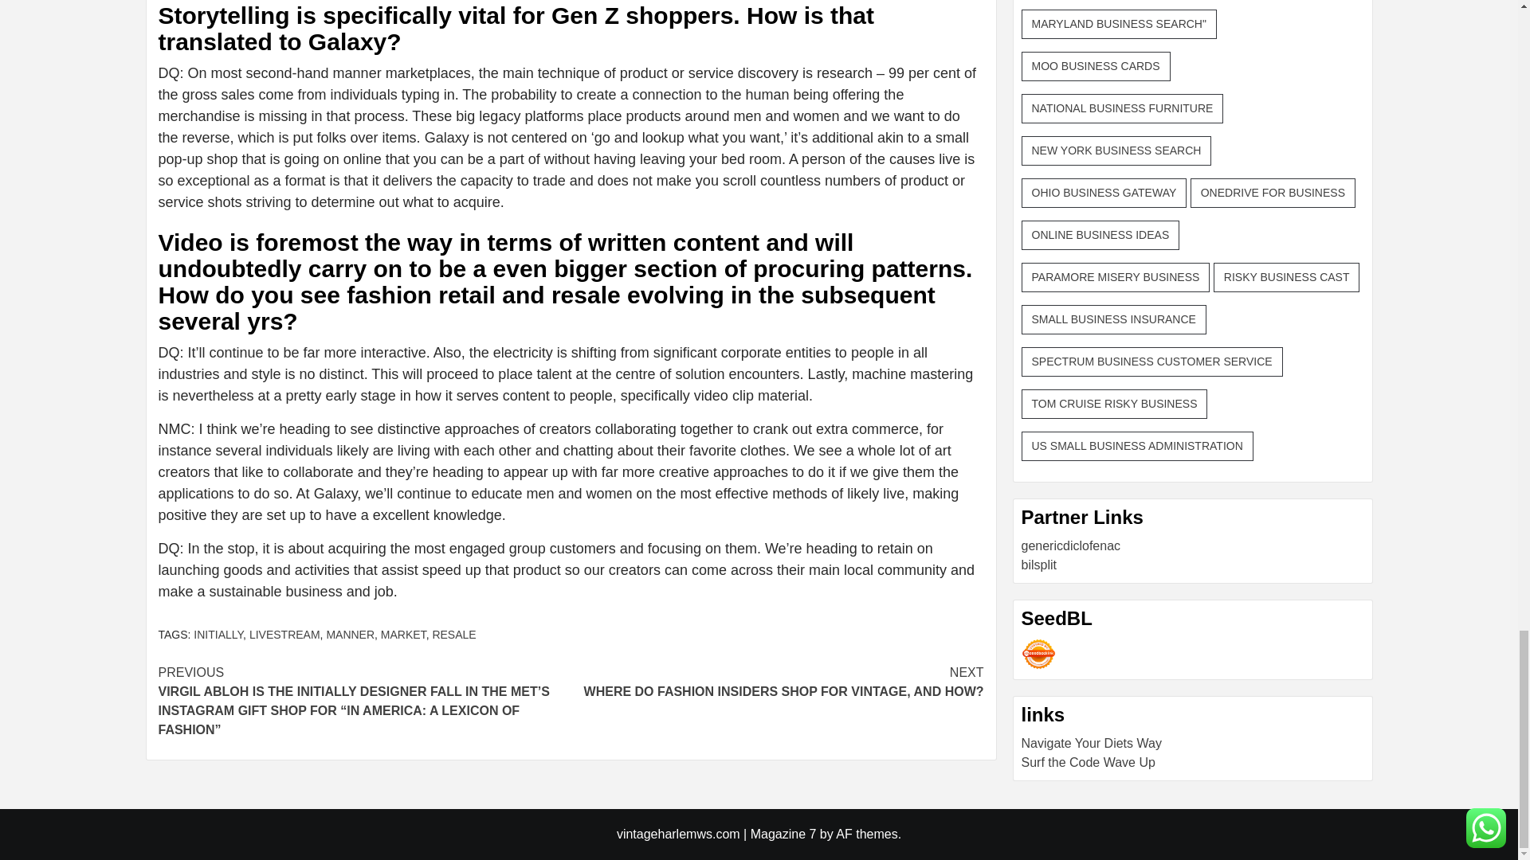 This screenshot has width=1530, height=860. I want to click on LIVESTREAM, so click(403, 634).